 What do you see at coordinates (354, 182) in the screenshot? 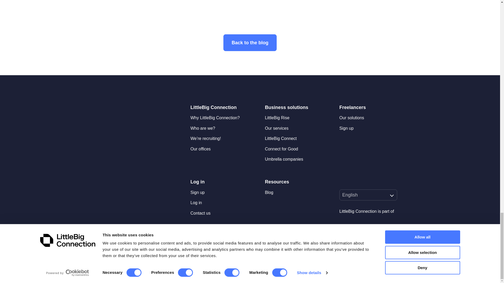
I see `LittleBig Facebook` at bounding box center [354, 182].